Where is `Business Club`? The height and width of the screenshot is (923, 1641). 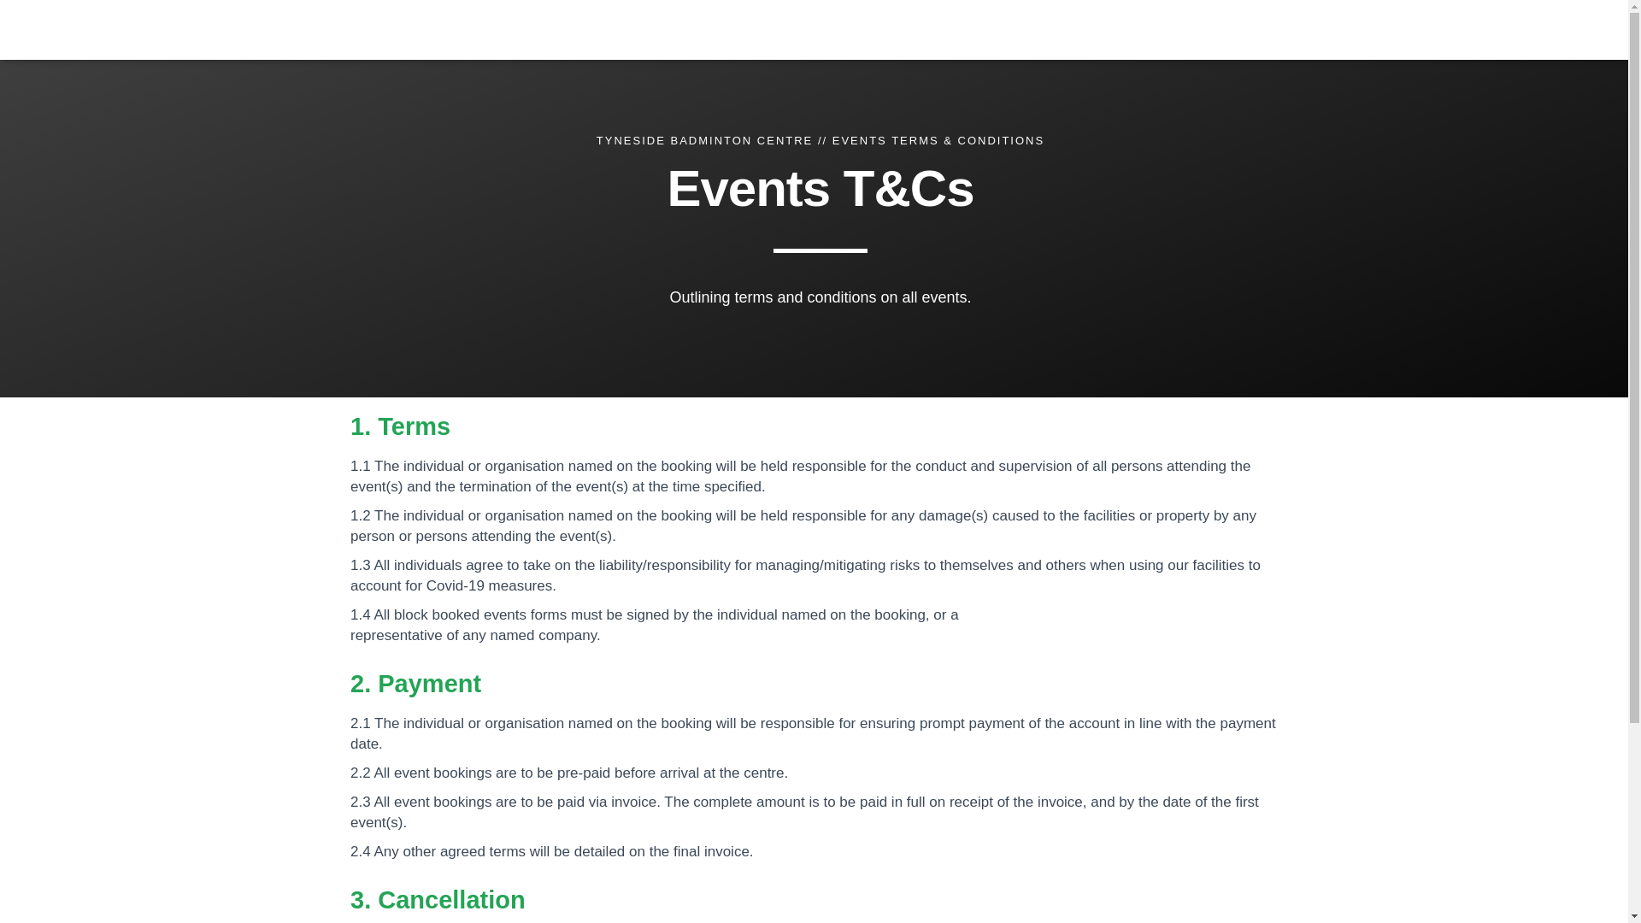 Business Club is located at coordinates (1067, 29).